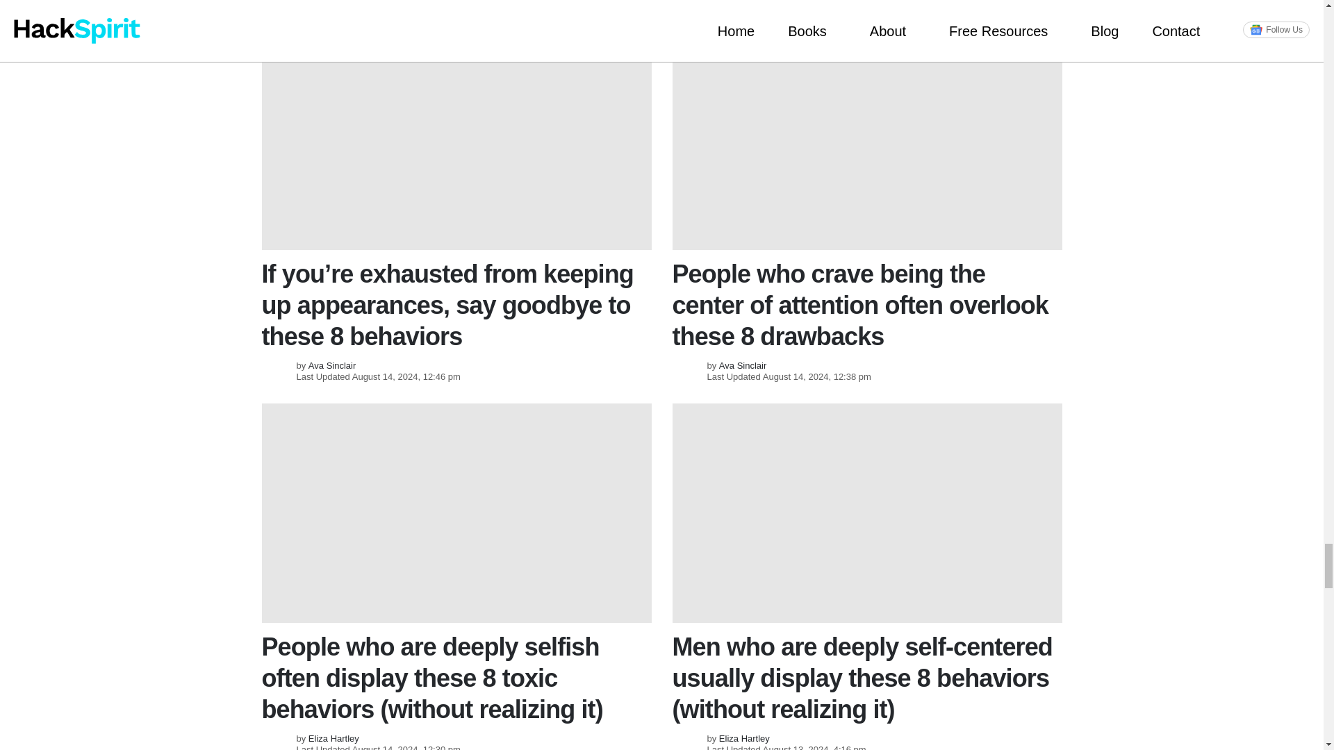 The width and height of the screenshot is (1334, 750). I want to click on Posts by Ava Sinclair, so click(332, 365).